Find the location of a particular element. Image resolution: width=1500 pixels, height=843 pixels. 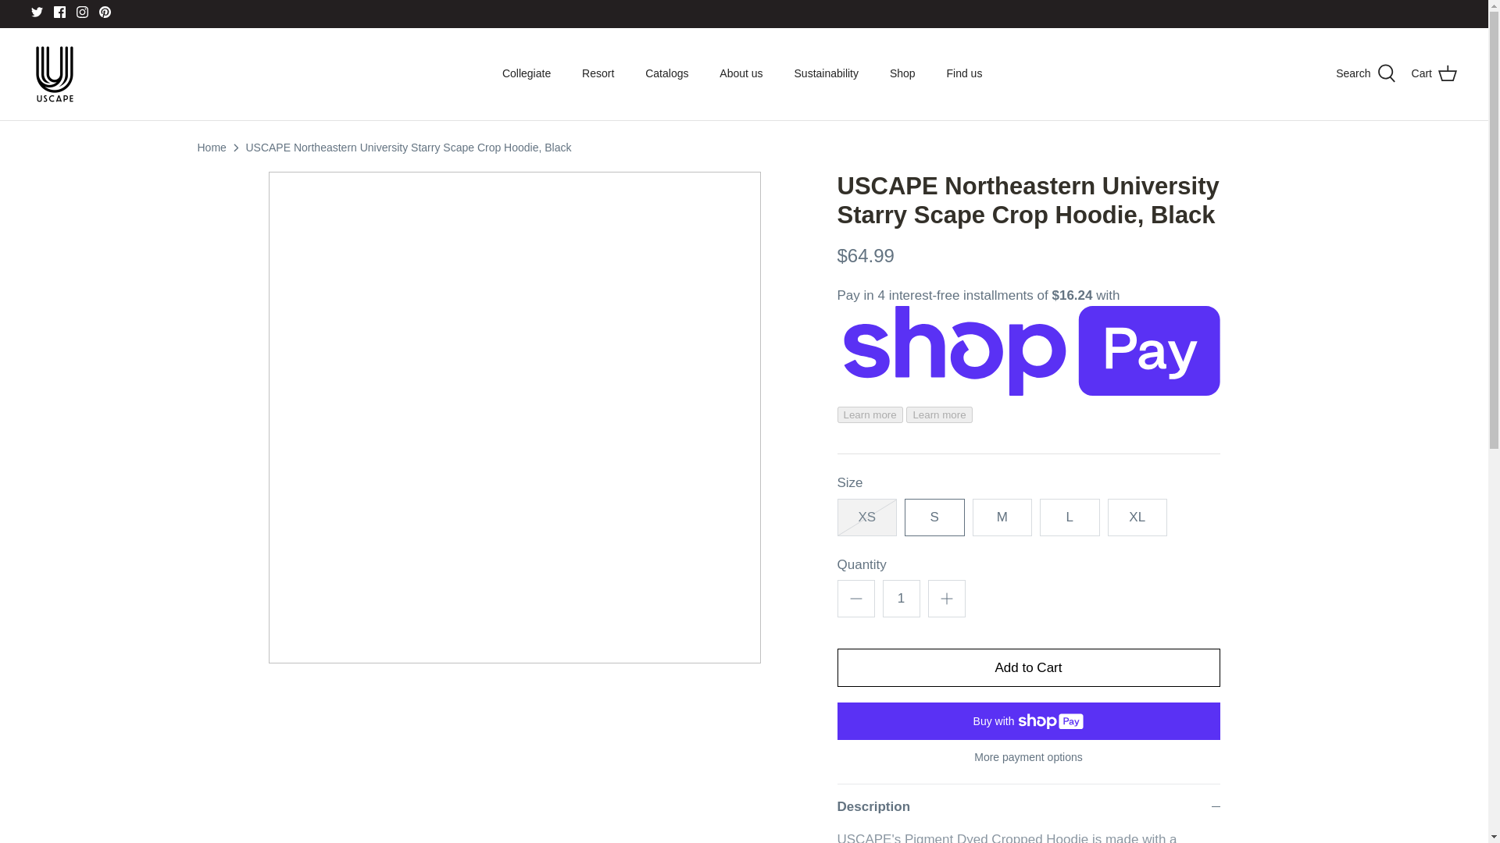

Search is located at coordinates (1366, 73).